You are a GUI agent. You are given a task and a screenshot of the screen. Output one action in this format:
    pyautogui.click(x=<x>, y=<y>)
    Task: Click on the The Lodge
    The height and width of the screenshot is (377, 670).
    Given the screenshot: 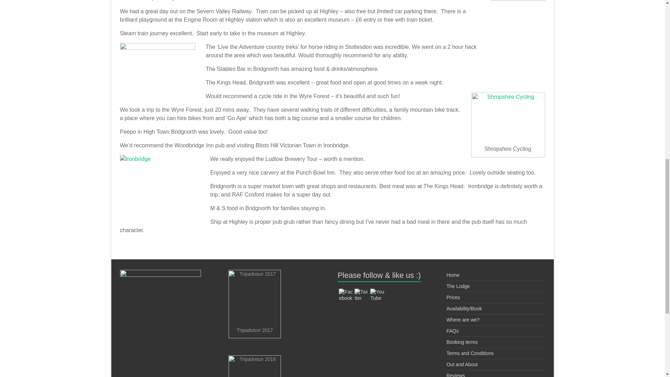 What is the action you would take?
    pyautogui.click(x=458, y=286)
    